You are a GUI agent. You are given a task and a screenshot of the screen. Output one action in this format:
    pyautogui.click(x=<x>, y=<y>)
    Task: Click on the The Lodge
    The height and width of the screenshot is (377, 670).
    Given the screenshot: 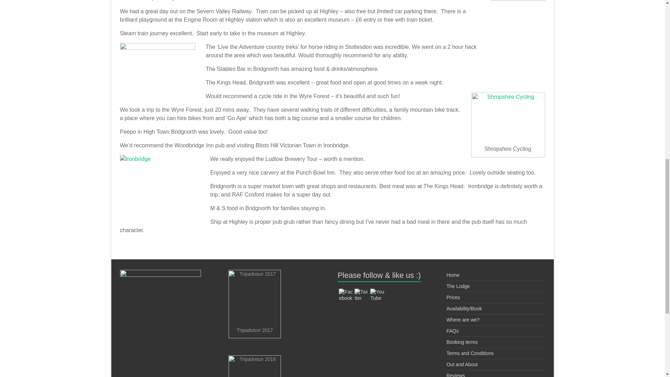 What is the action you would take?
    pyautogui.click(x=458, y=286)
    